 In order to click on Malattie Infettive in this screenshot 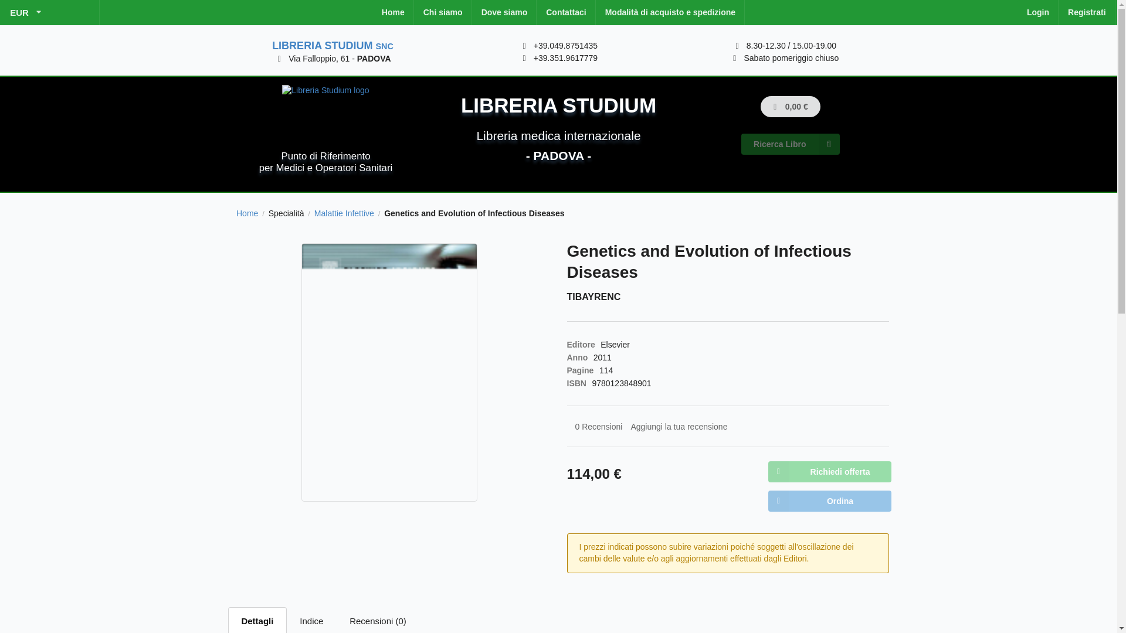, I will do `click(344, 213)`.